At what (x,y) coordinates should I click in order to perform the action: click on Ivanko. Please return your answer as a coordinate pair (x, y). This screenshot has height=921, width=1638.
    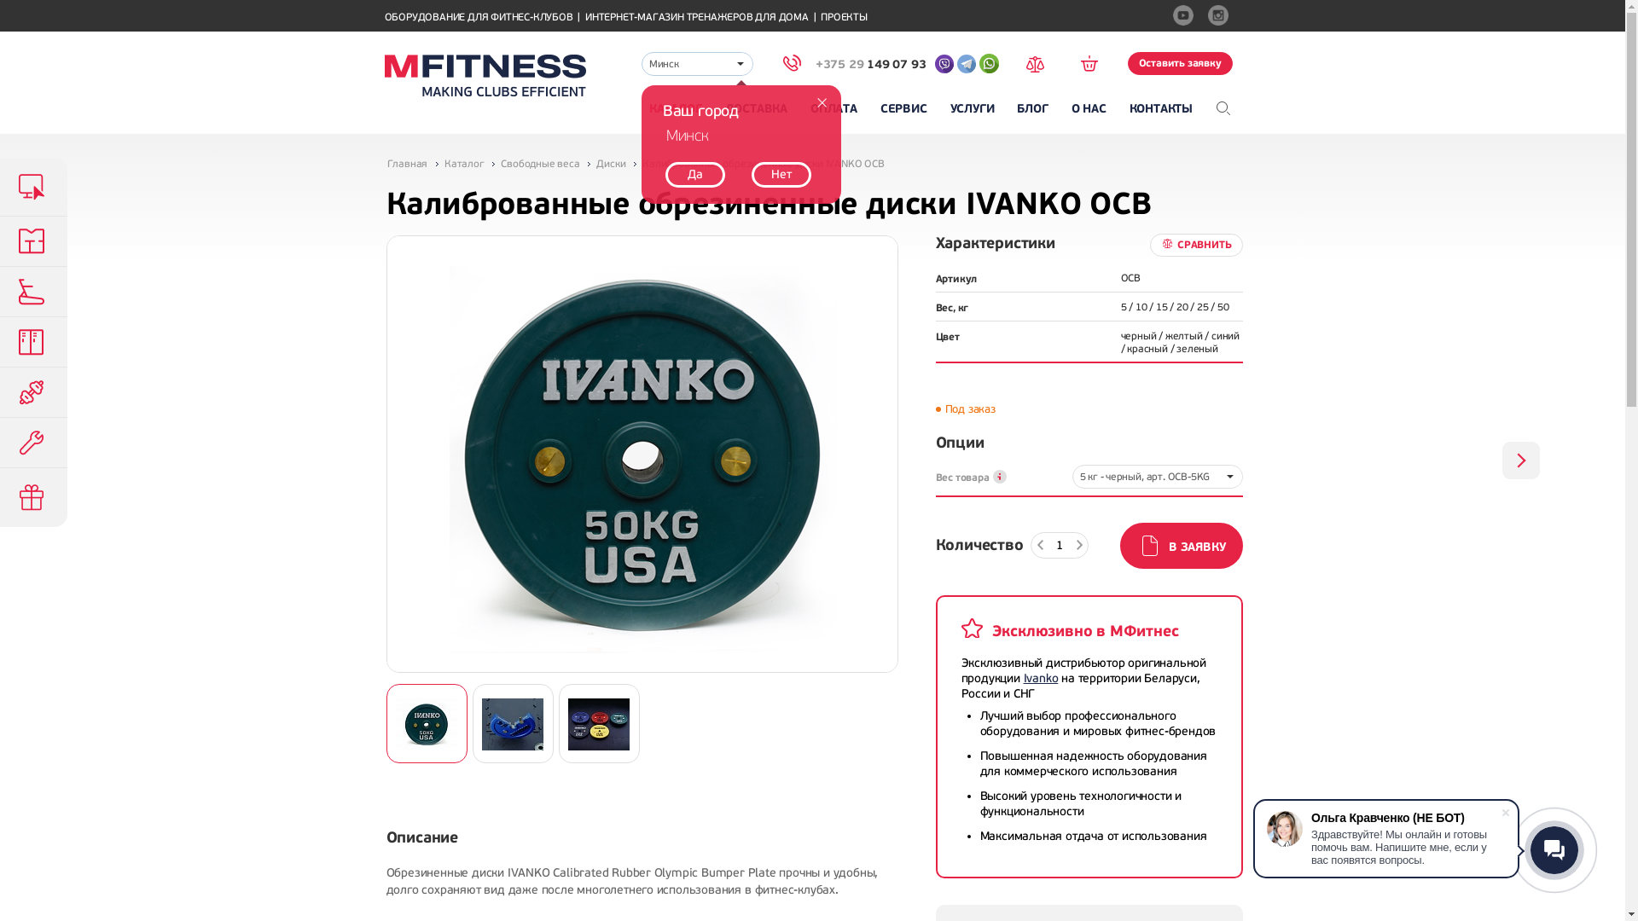
    Looking at the image, I should click on (1041, 679).